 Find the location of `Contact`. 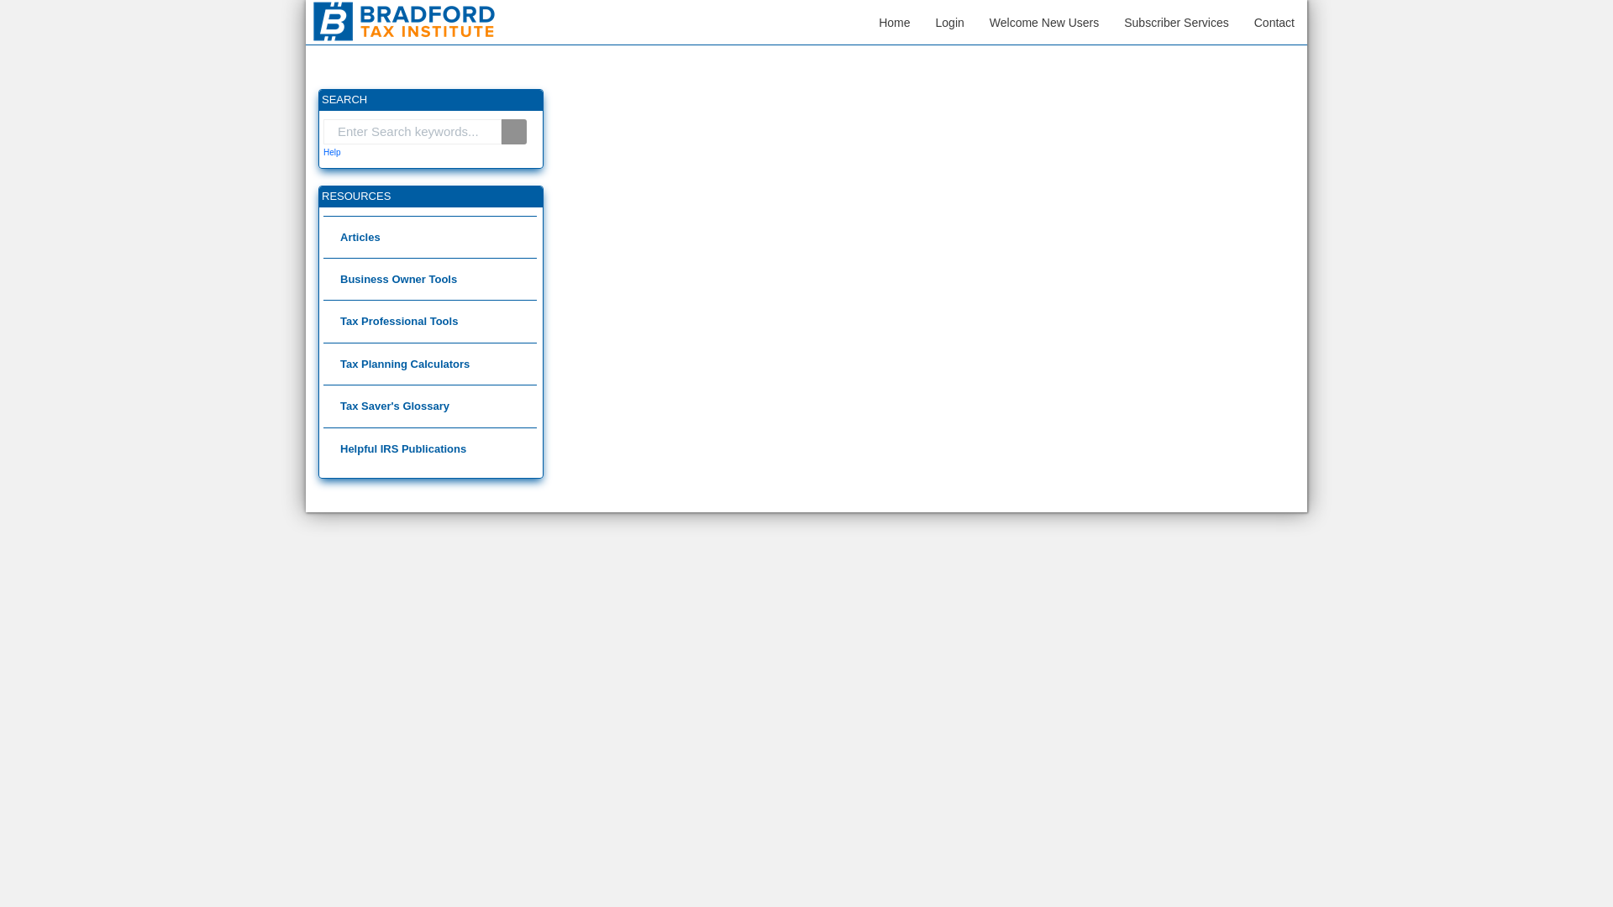

Contact is located at coordinates (1274, 22).